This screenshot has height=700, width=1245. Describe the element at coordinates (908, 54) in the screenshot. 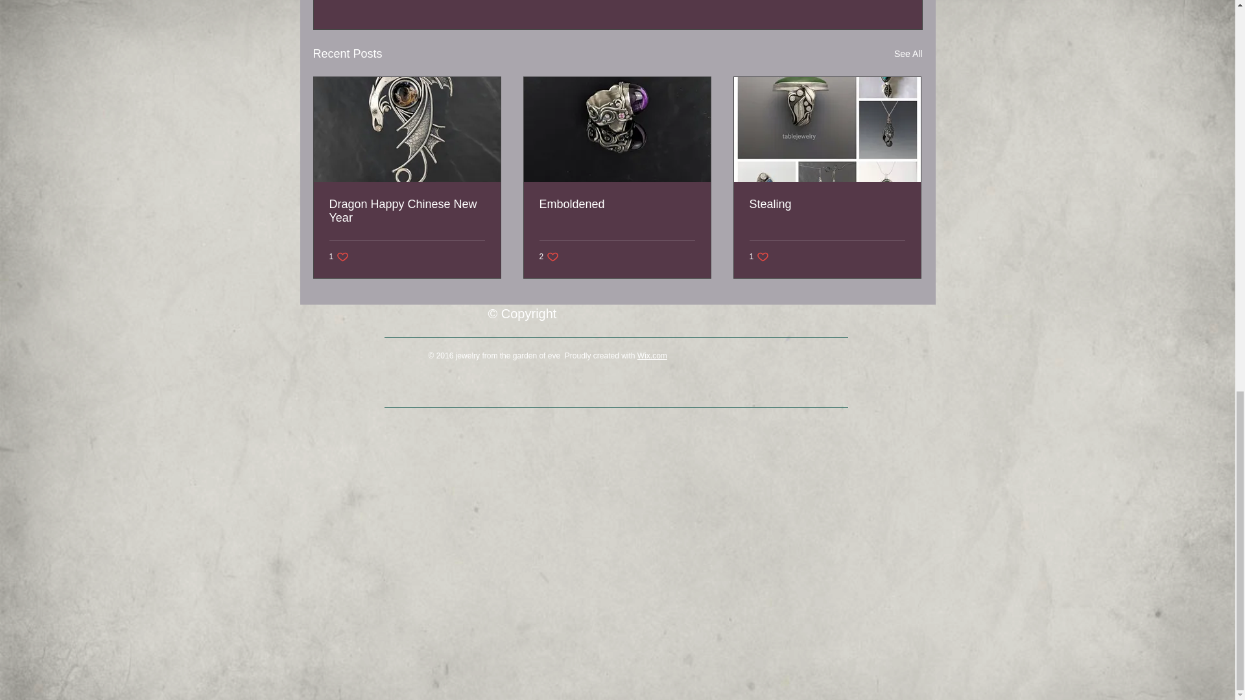

I see `See All` at that location.